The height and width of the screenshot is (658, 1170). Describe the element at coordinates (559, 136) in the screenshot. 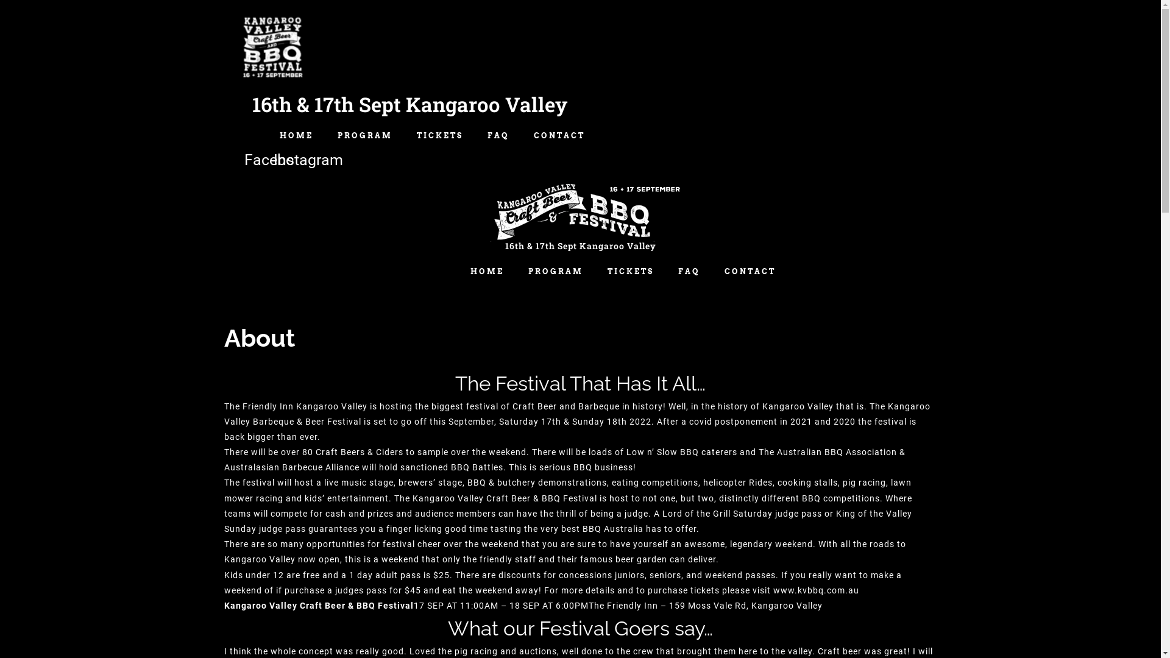

I see `CONTACT` at that location.